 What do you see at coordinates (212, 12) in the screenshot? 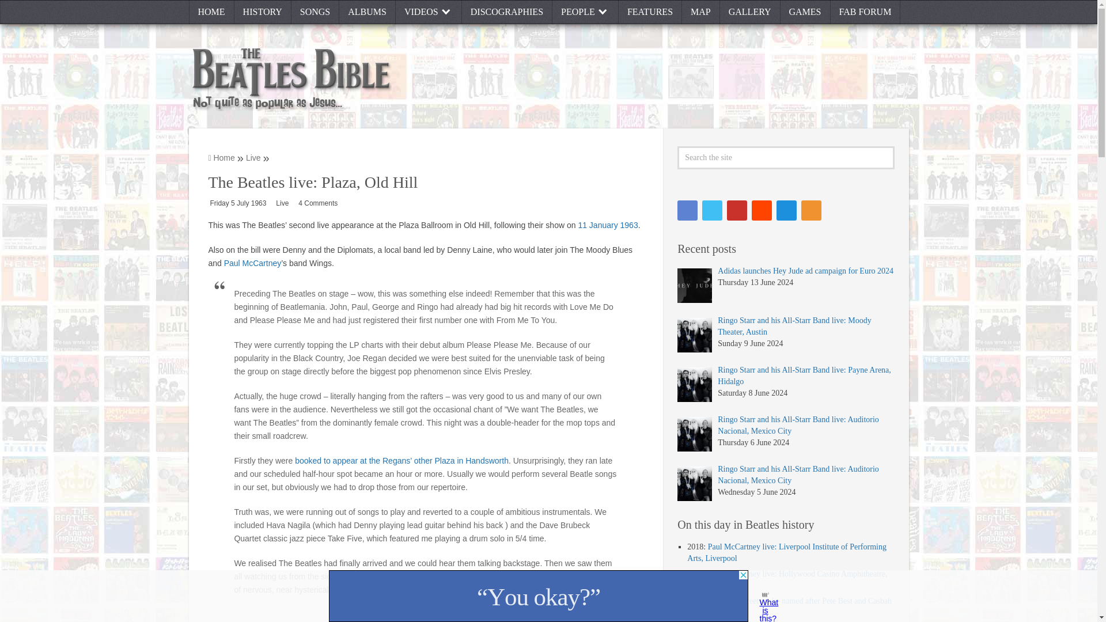
I see `Home` at bounding box center [212, 12].